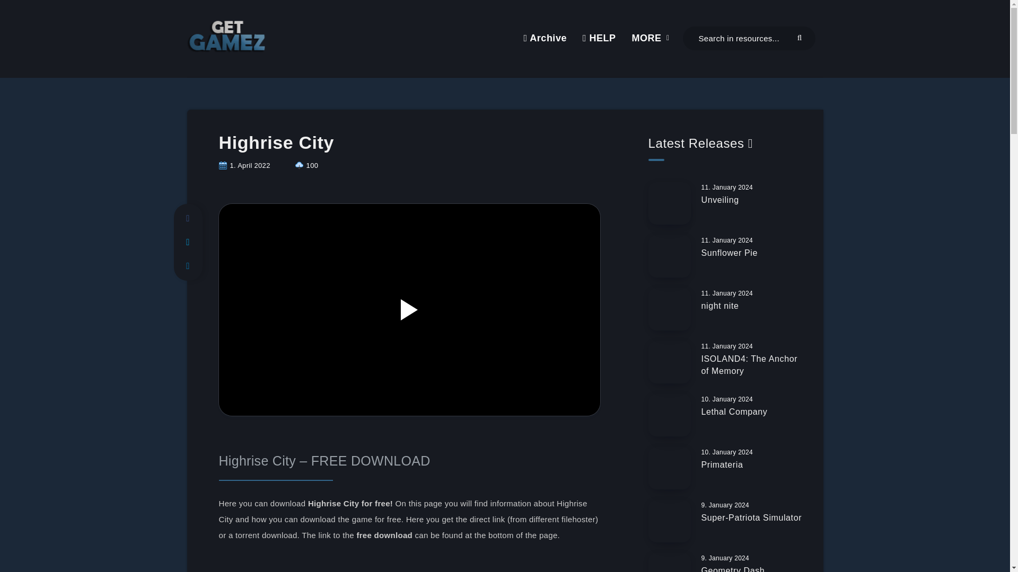 Image resolution: width=1018 pixels, height=572 pixels. What do you see at coordinates (722, 466) in the screenshot?
I see `Primateria` at bounding box center [722, 466].